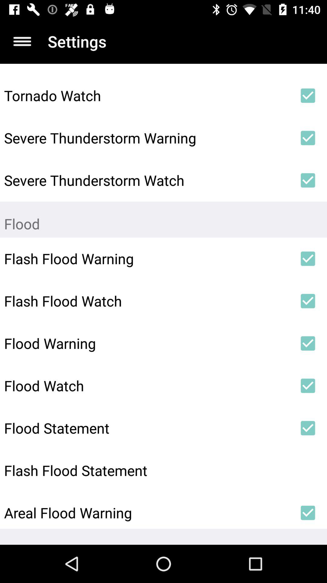 This screenshot has height=583, width=327. What do you see at coordinates (22, 41) in the screenshot?
I see `open the menu` at bounding box center [22, 41].